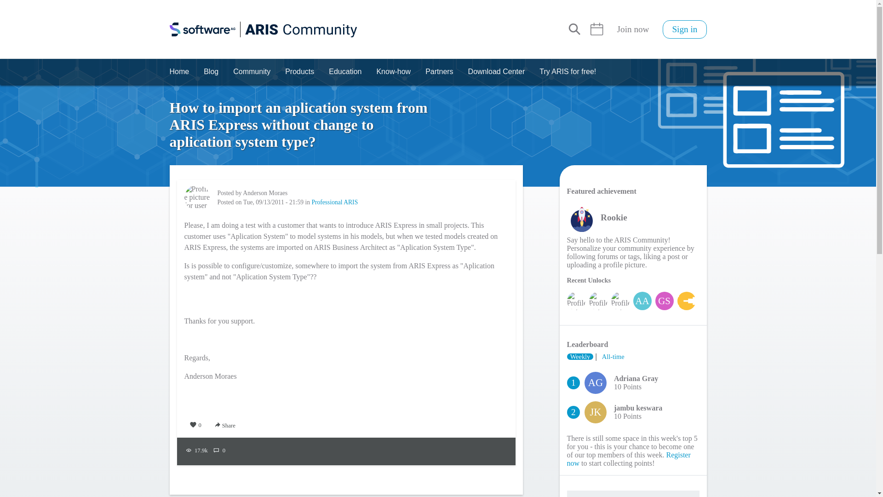  What do you see at coordinates (684, 29) in the screenshot?
I see `Sign in` at bounding box center [684, 29].